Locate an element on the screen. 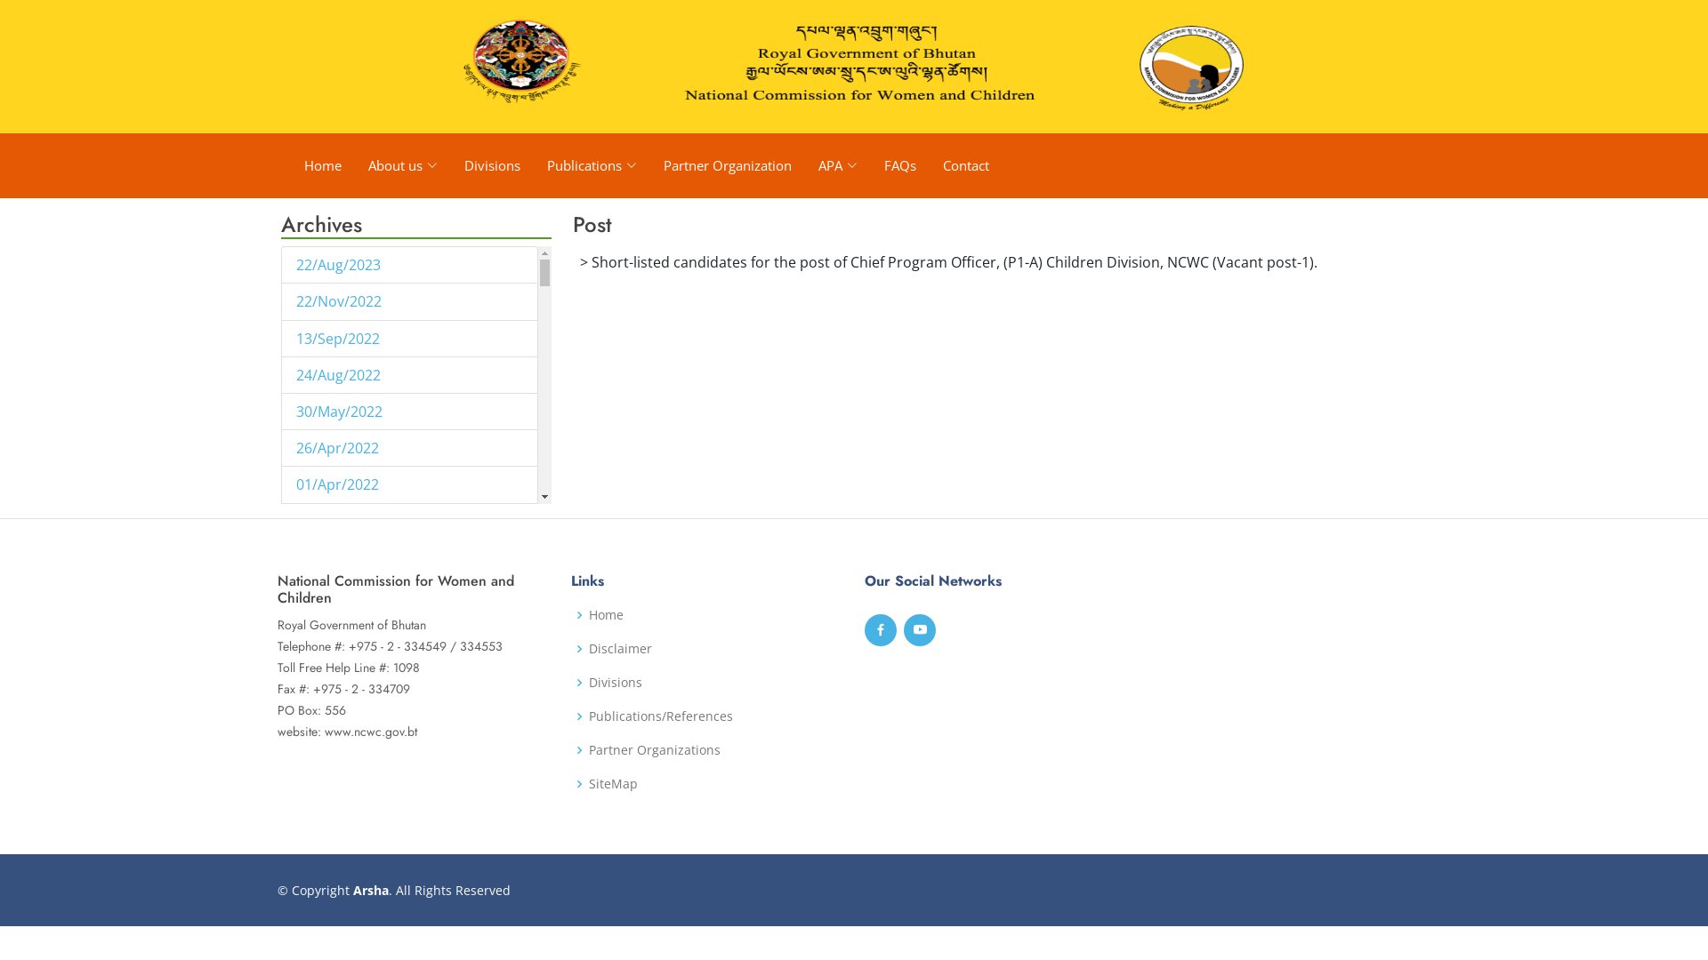  13/Jan/2022 is located at coordinates (338, 778).